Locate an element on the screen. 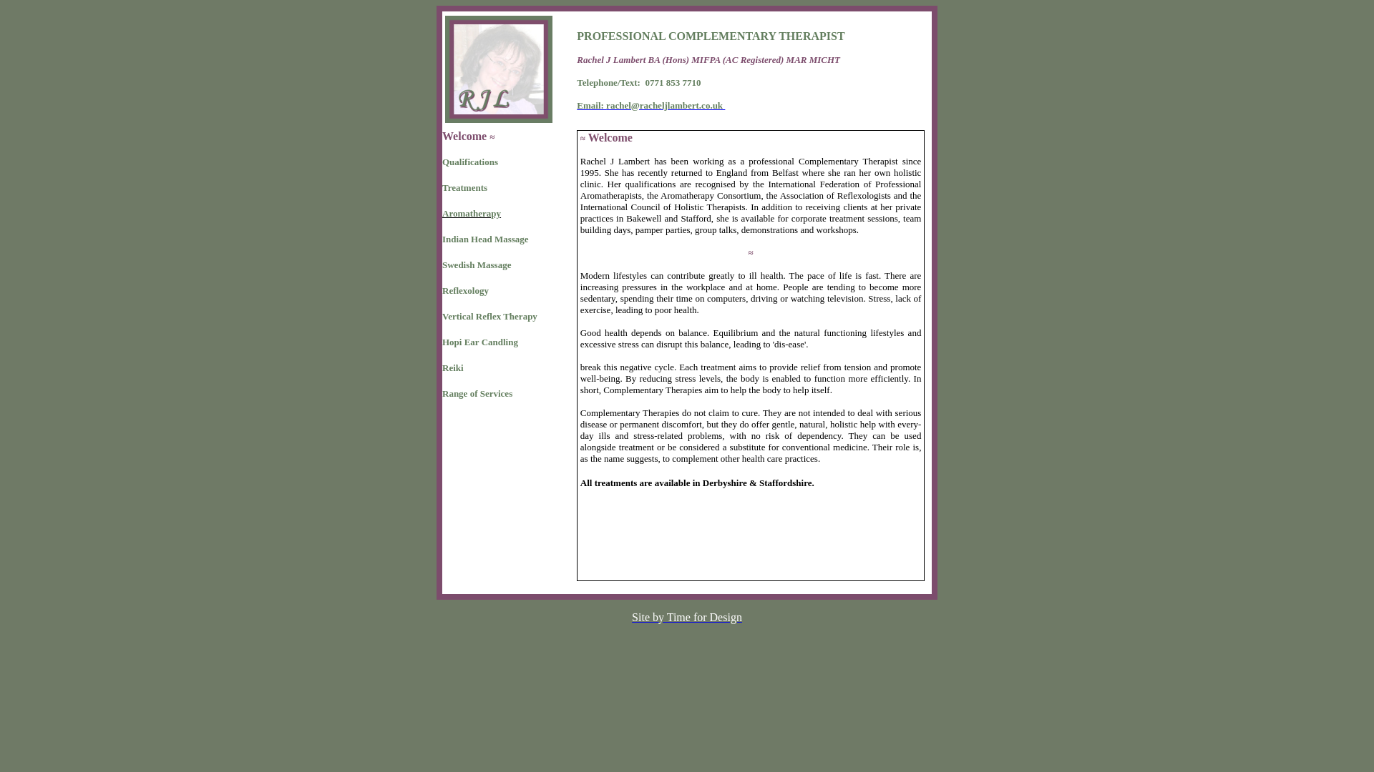 The width and height of the screenshot is (1374, 772). Welcome is located at coordinates (464, 136).